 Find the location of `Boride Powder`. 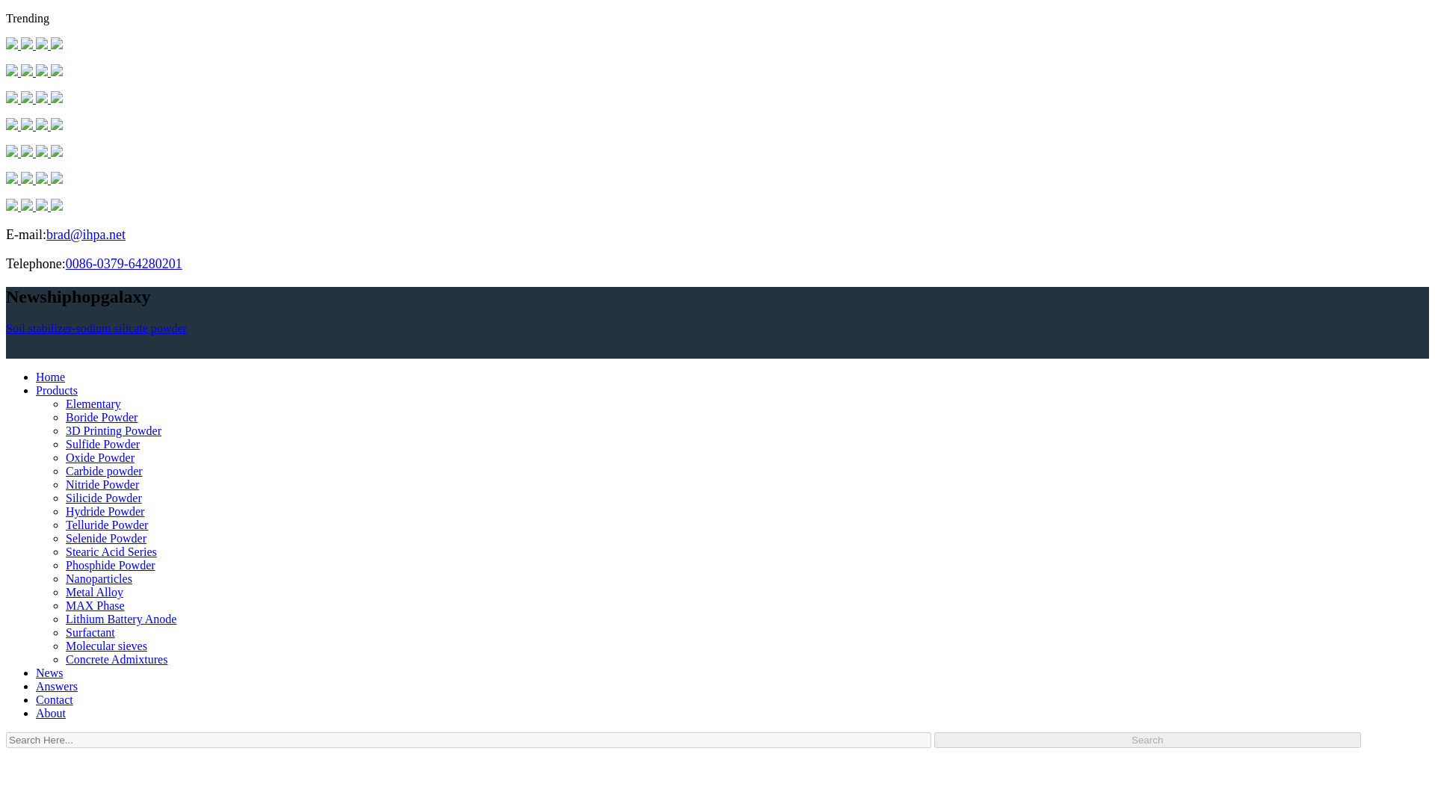

Boride Powder is located at coordinates (102, 417).